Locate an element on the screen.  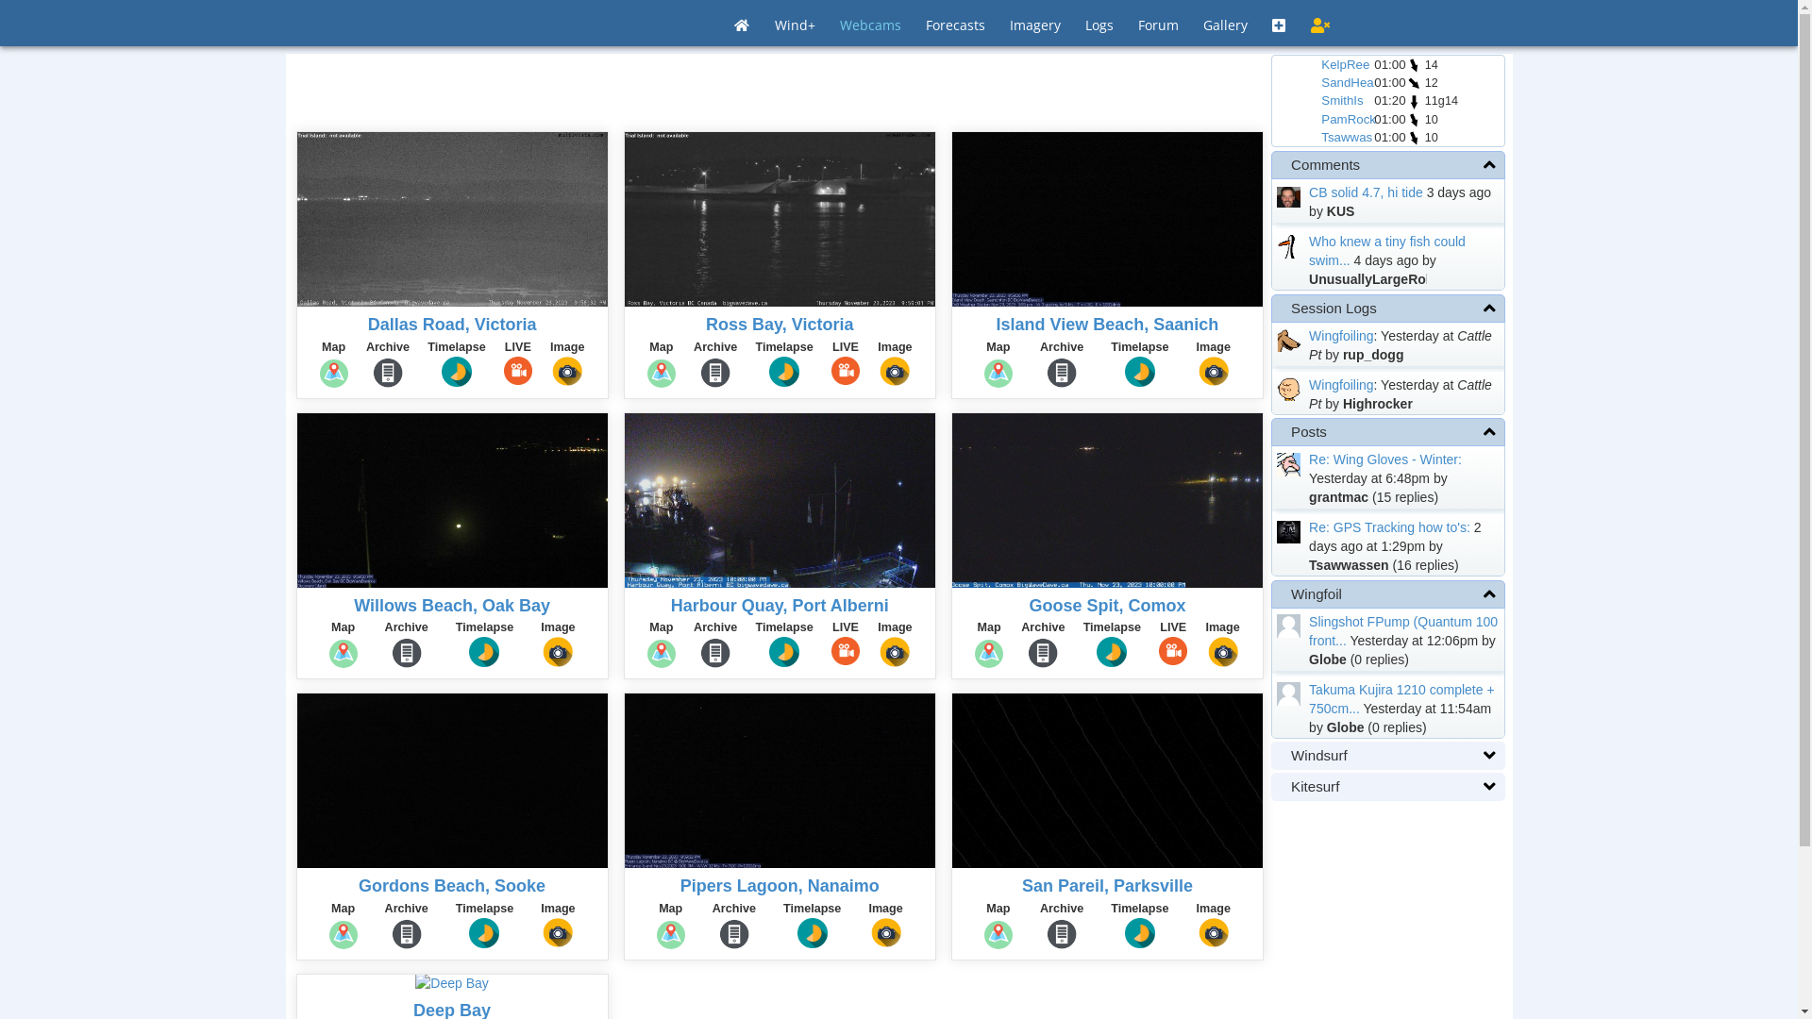
Gordons Beach, Sooke is located at coordinates (452, 886).